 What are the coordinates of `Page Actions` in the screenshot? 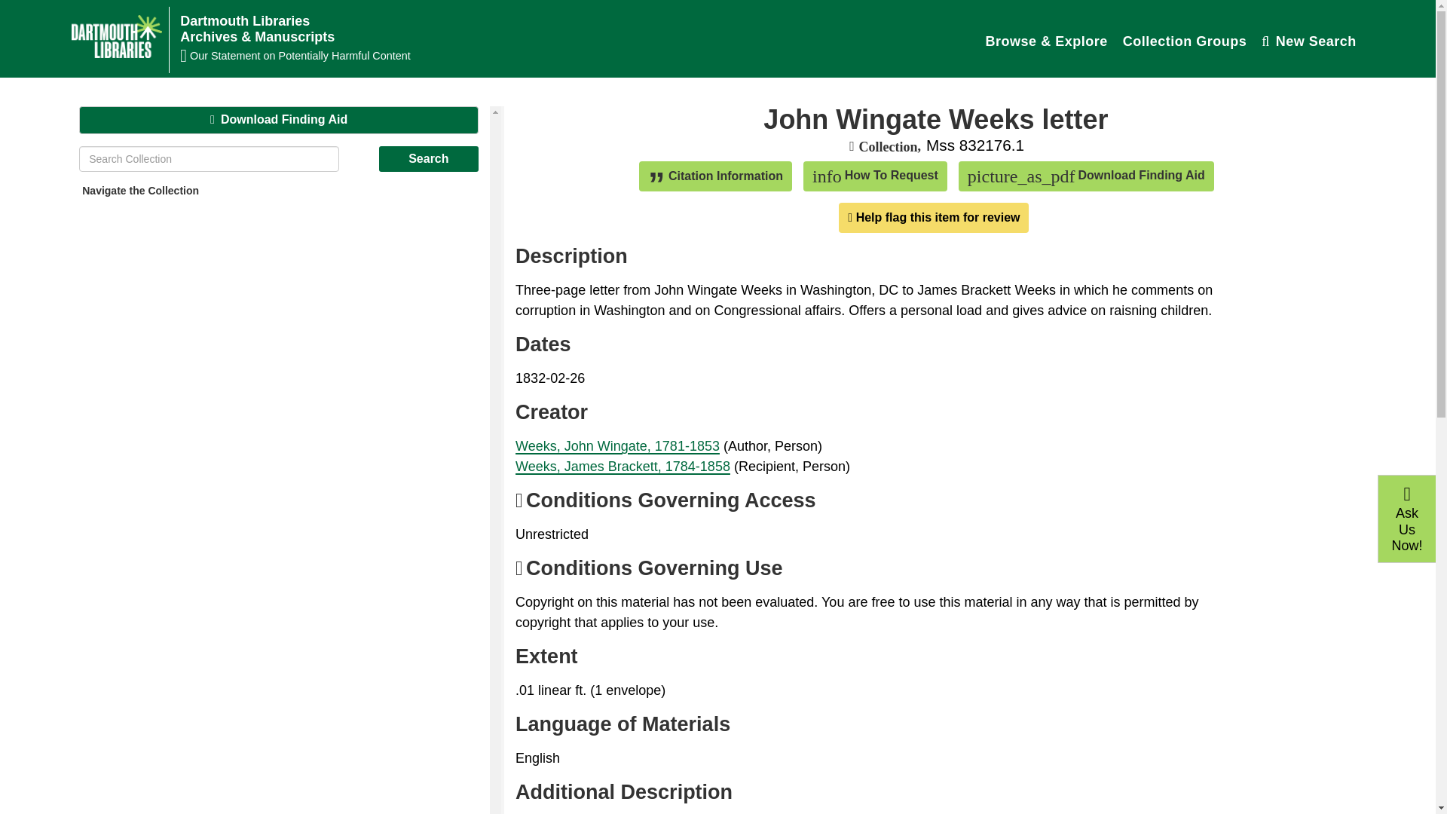 It's located at (1309, 41).